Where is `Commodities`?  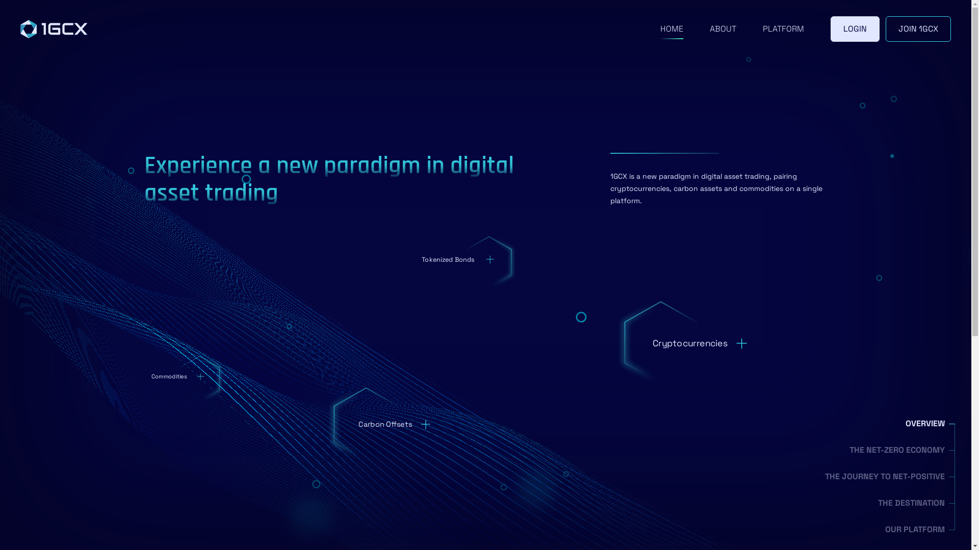
Commodities is located at coordinates (186, 377).